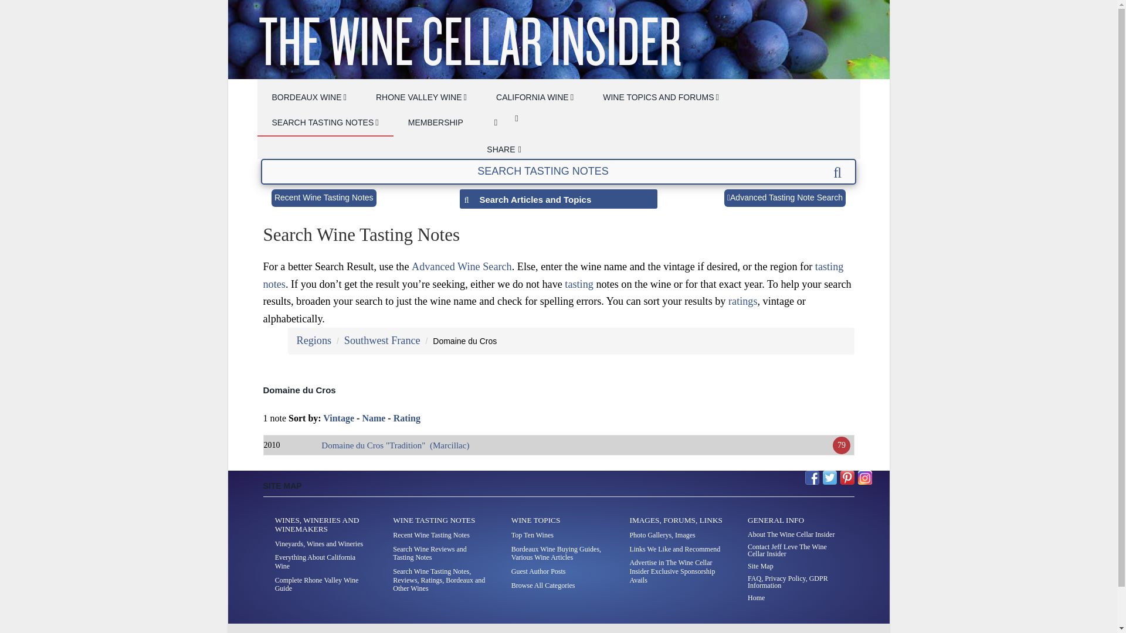 The image size is (1126, 633). What do you see at coordinates (829, 478) in the screenshot?
I see `Follow us on Twitter` at bounding box center [829, 478].